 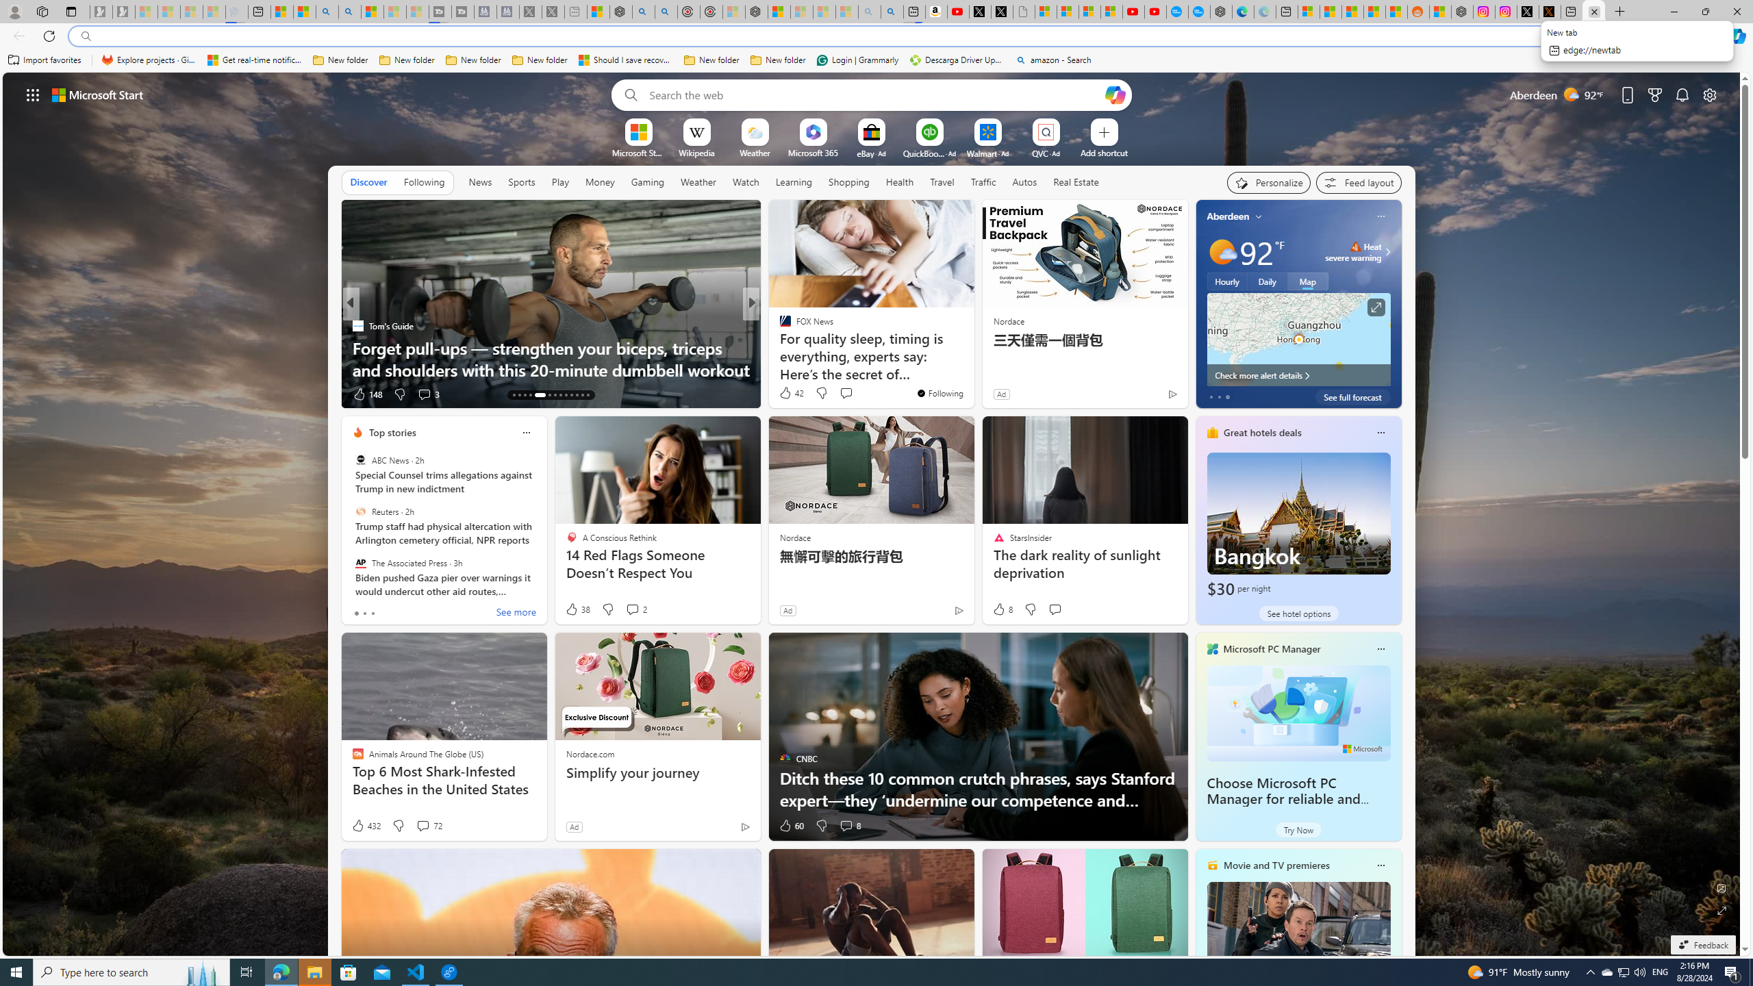 I want to click on 79 Like, so click(x=786, y=394).